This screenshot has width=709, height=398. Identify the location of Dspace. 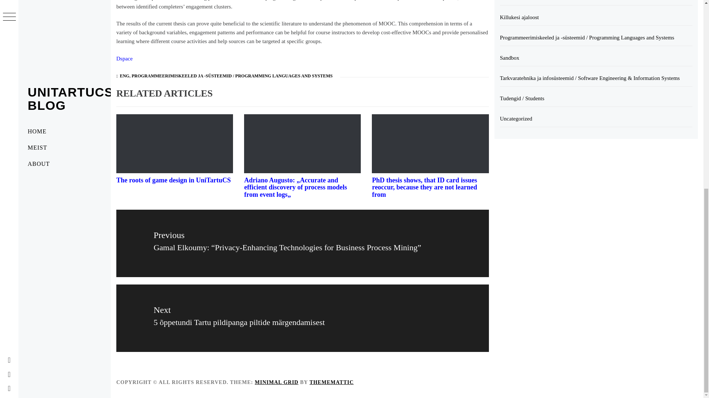
(124, 59).